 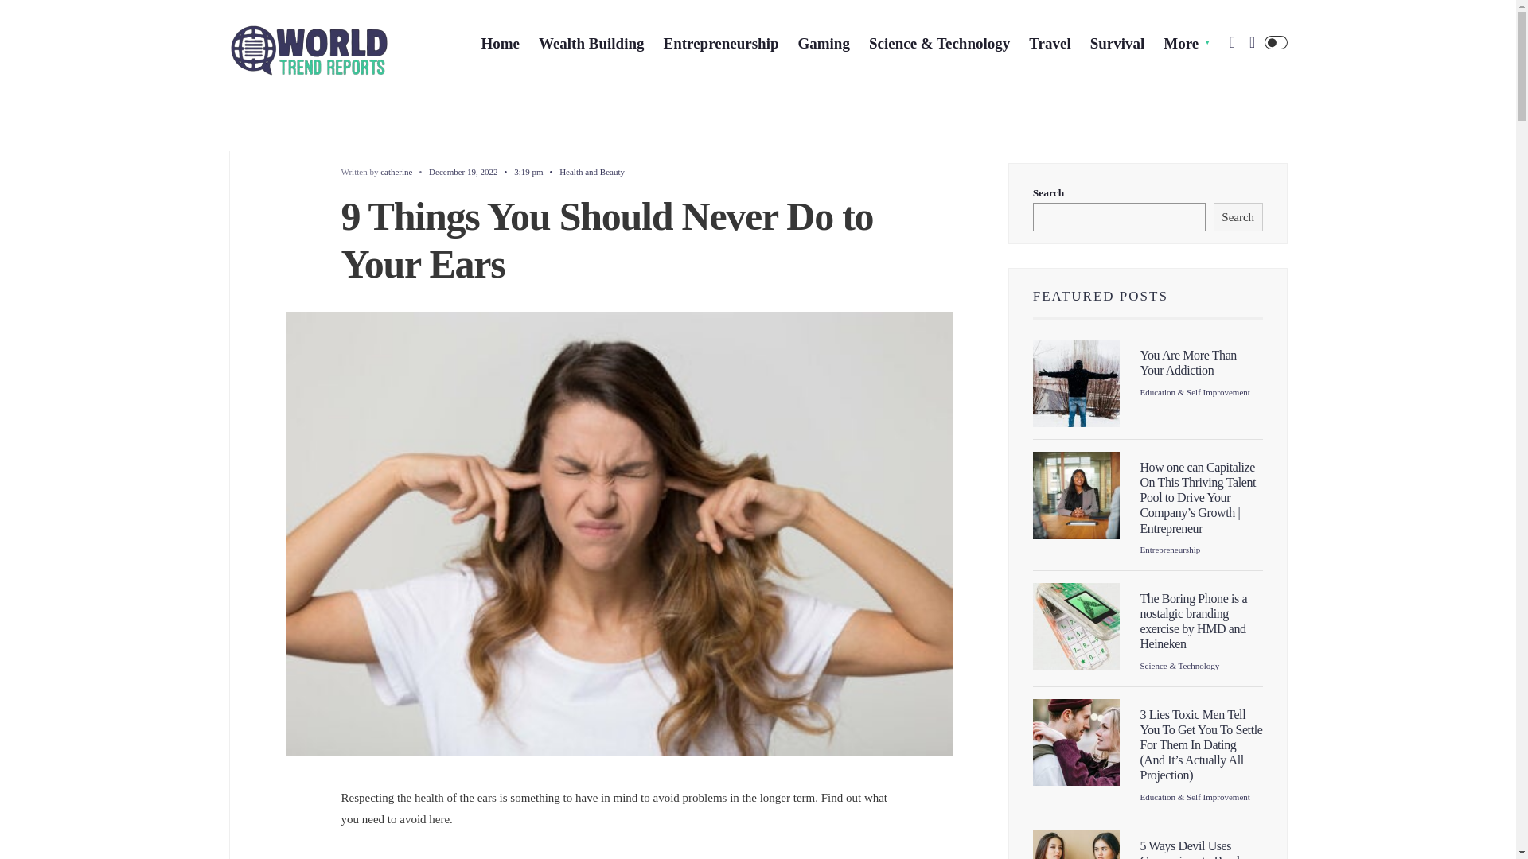 What do you see at coordinates (1049, 43) in the screenshot?
I see `Travel` at bounding box center [1049, 43].